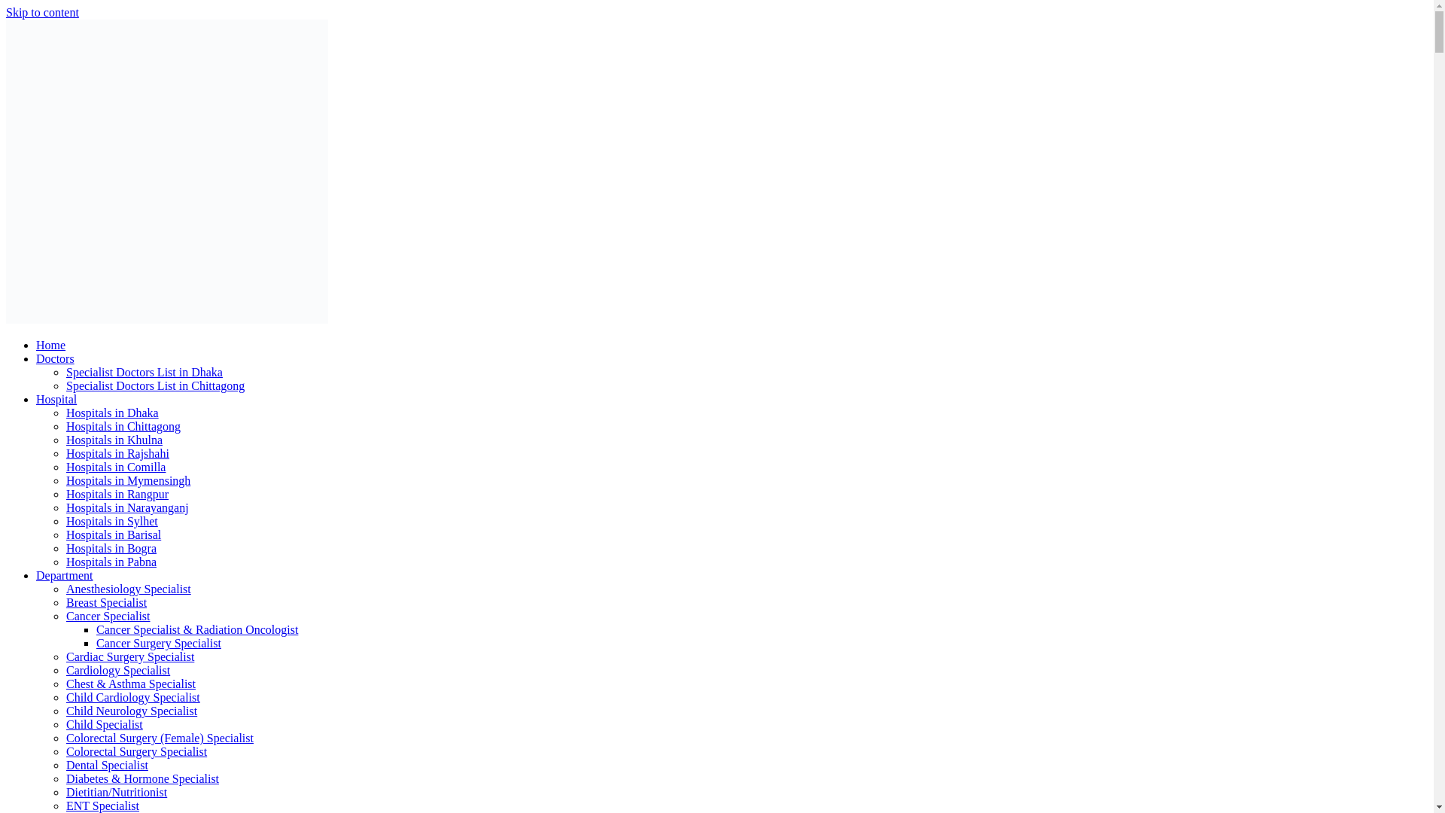  Describe the element at coordinates (158, 643) in the screenshot. I see `Cancer Surgery Specialist` at that location.